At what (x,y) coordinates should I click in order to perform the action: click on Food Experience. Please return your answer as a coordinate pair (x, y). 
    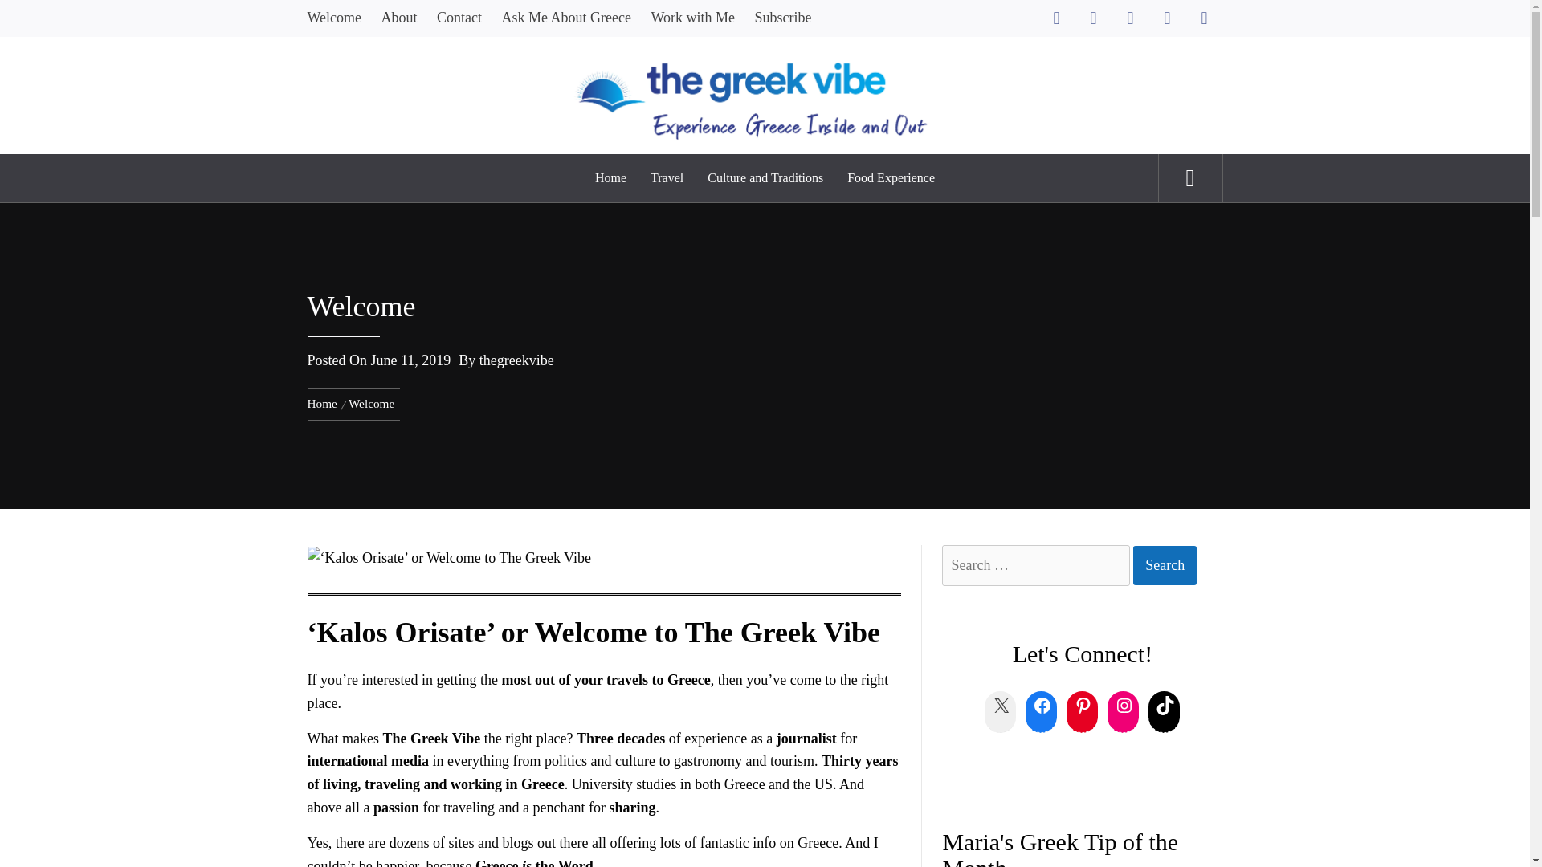
    Looking at the image, I should click on (891, 178).